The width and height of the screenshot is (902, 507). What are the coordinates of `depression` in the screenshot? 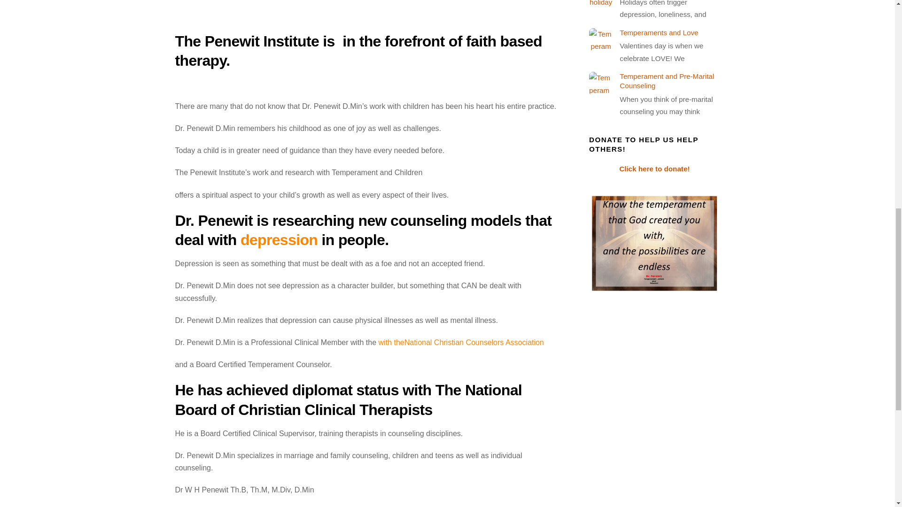 It's located at (279, 239).